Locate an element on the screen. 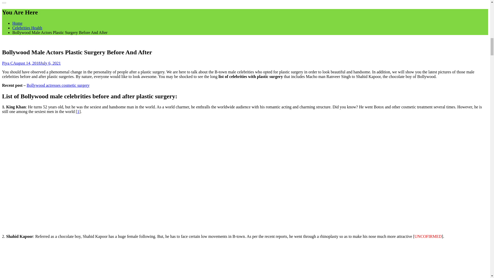  Bollywood Male Actors Plastic Surgery Before And After 2 is located at coordinates (67, 260).